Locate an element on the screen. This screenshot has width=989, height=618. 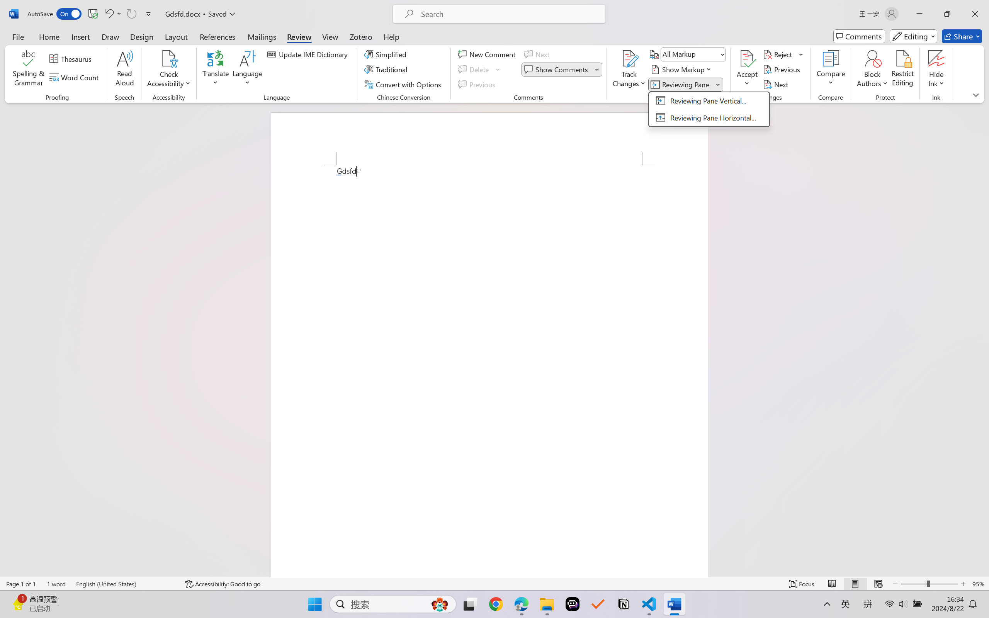
Microsoft search is located at coordinates (509, 14).